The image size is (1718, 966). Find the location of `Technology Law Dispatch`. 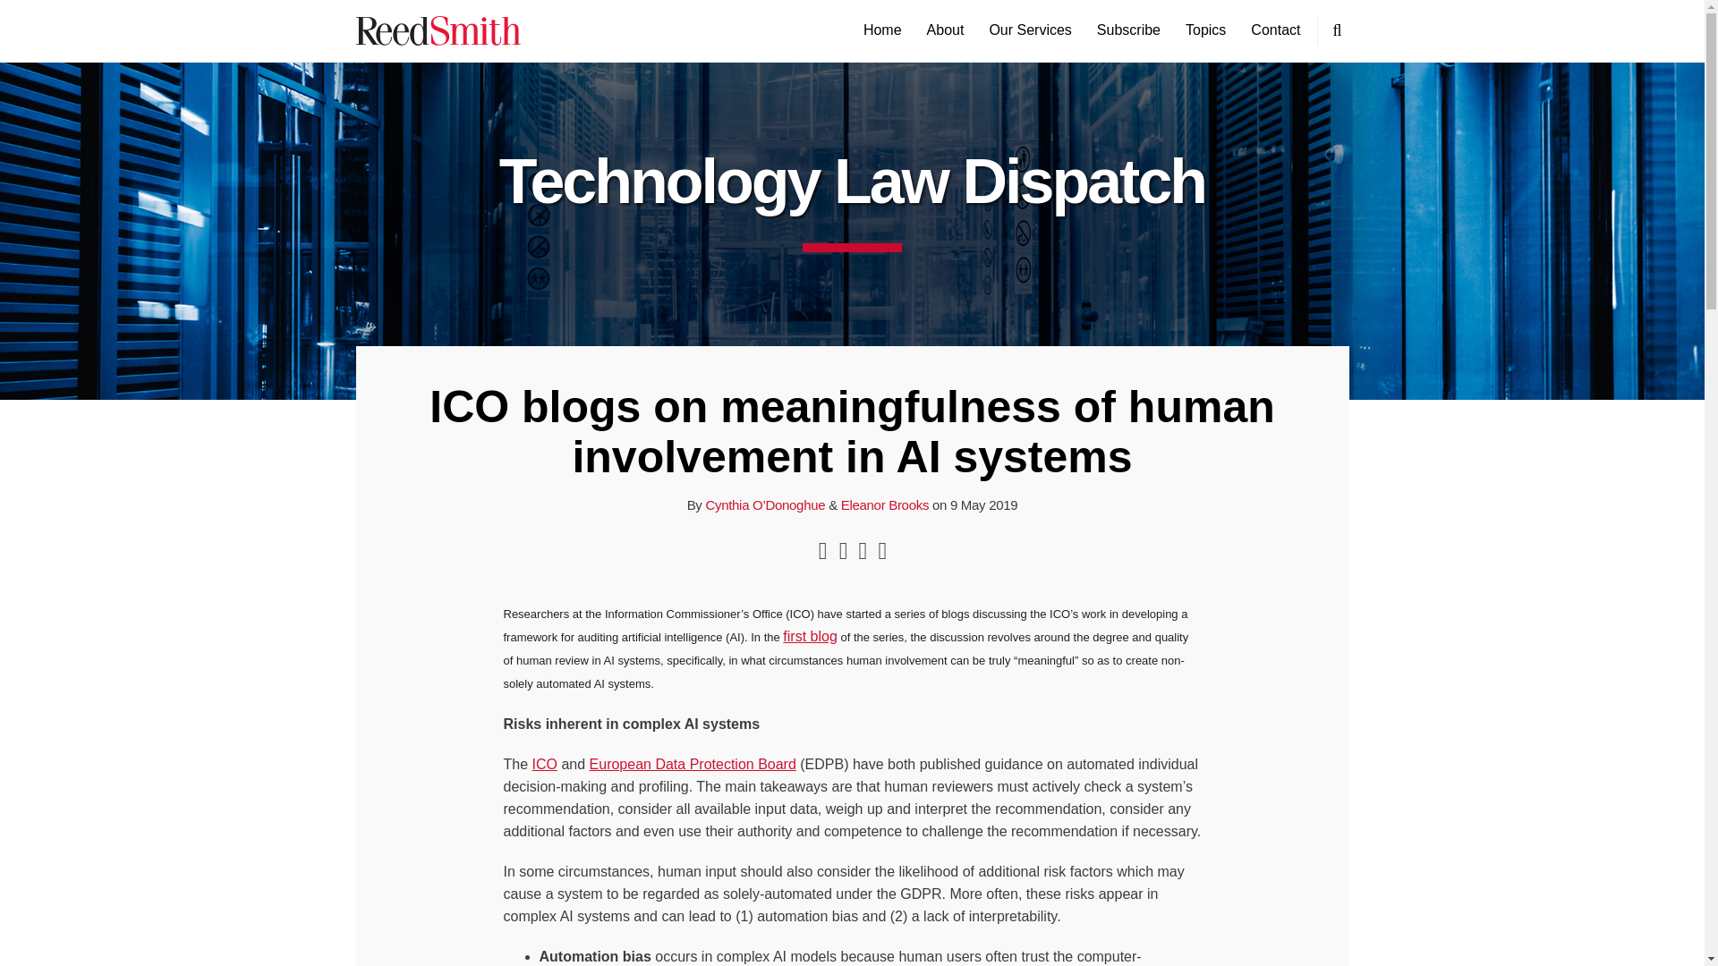

Technology Law Dispatch is located at coordinates (852, 181).